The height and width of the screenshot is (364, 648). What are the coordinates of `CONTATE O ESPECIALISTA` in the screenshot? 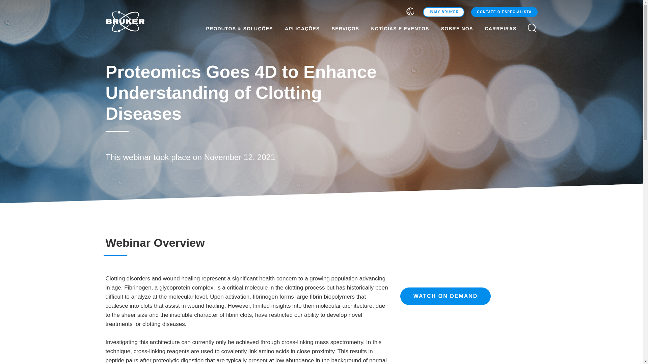 It's located at (503, 12).